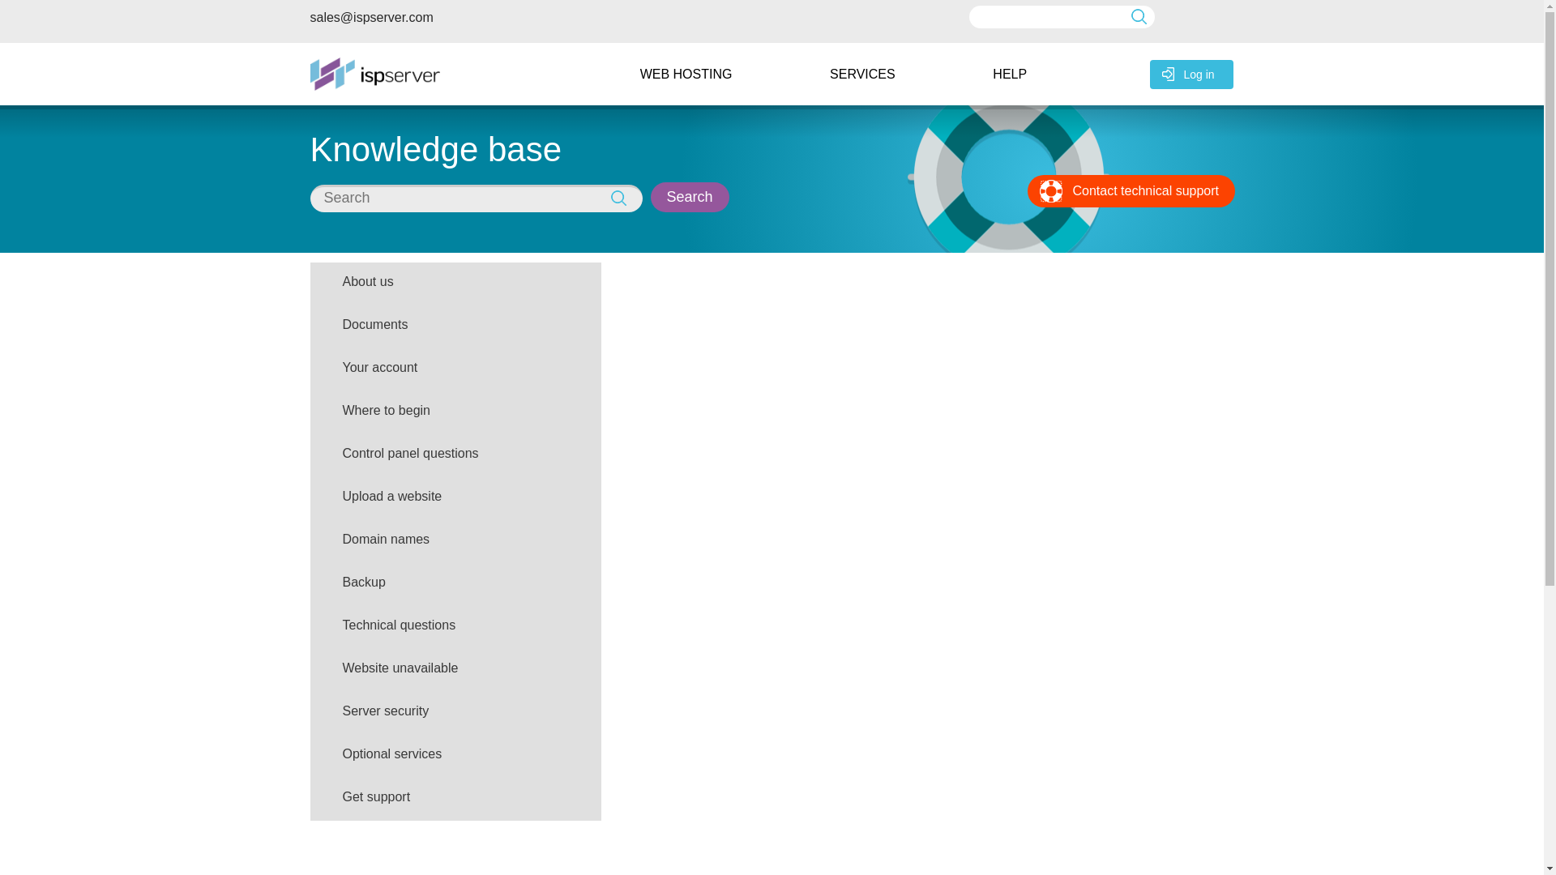 Image resolution: width=1556 pixels, height=875 pixels. What do you see at coordinates (1191, 75) in the screenshot?
I see `Log in ` at bounding box center [1191, 75].